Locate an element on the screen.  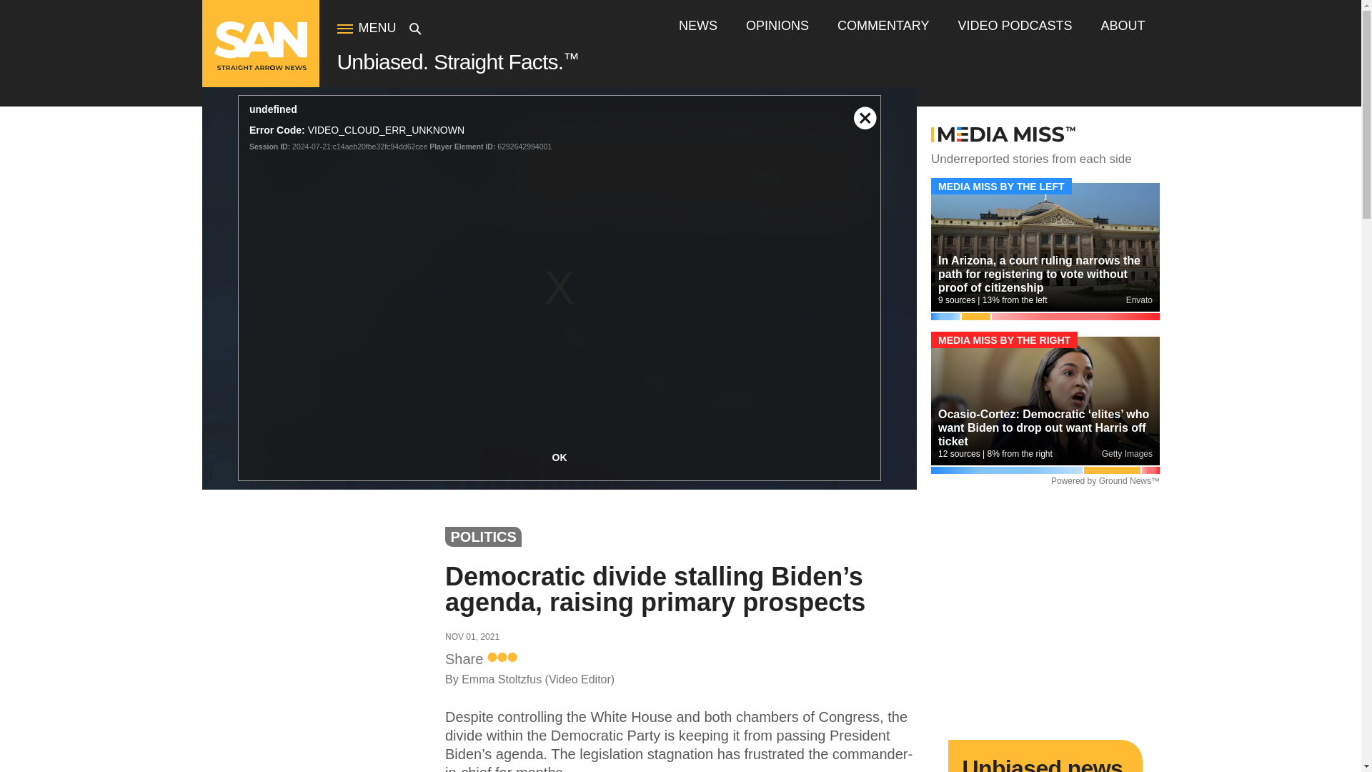
Home is located at coordinates (260, 66).